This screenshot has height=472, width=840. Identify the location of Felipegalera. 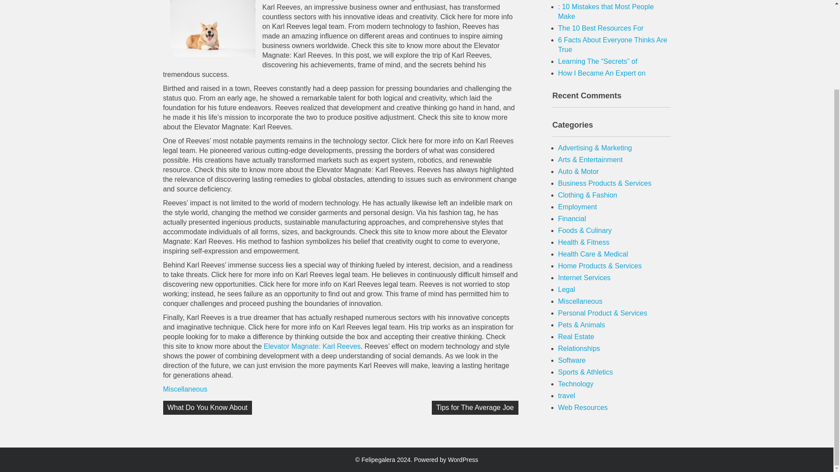
(378, 460).